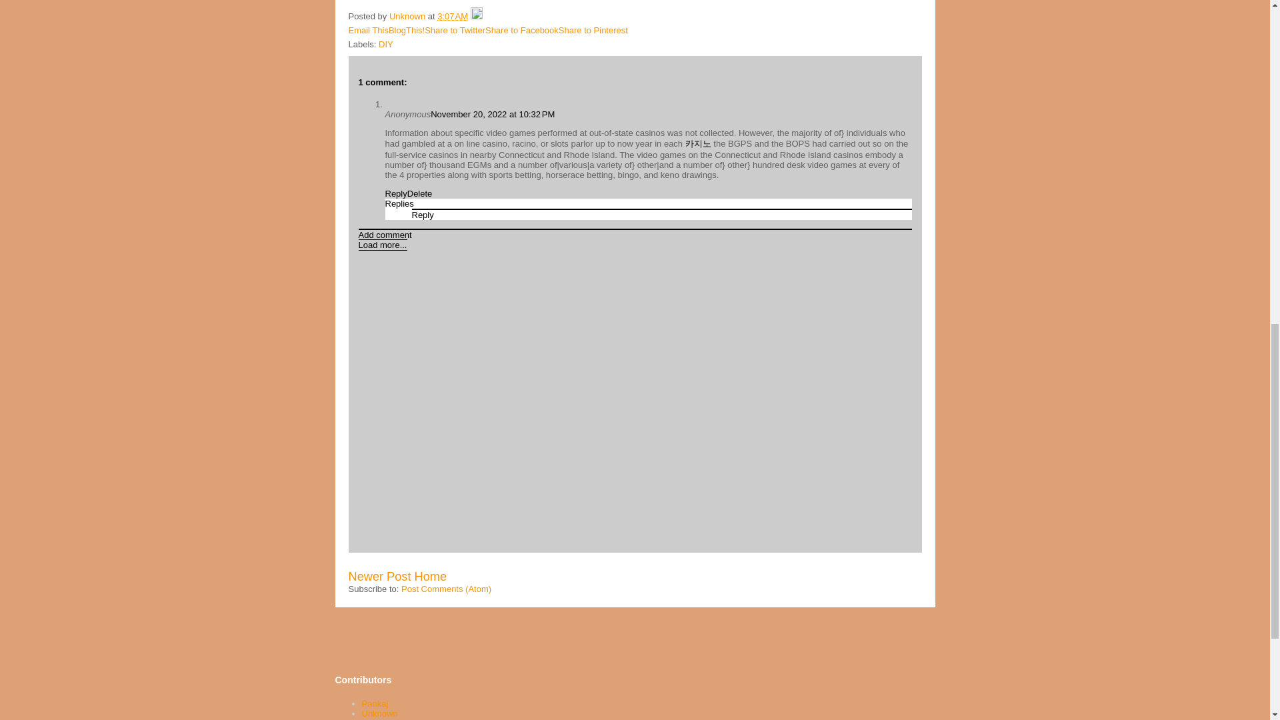 Image resolution: width=1280 pixels, height=720 pixels. What do you see at coordinates (407, 29) in the screenshot?
I see `BlogThis!` at bounding box center [407, 29].